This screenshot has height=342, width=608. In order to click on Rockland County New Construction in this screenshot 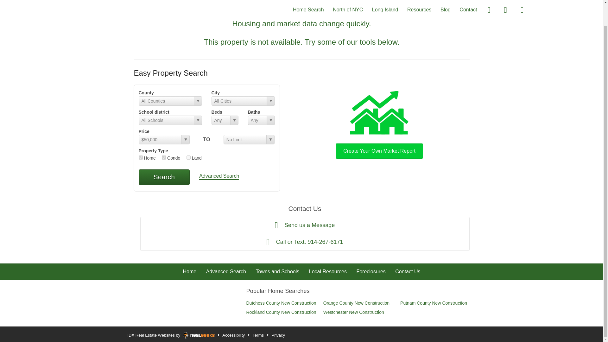, I will do `click(281, 312)`.